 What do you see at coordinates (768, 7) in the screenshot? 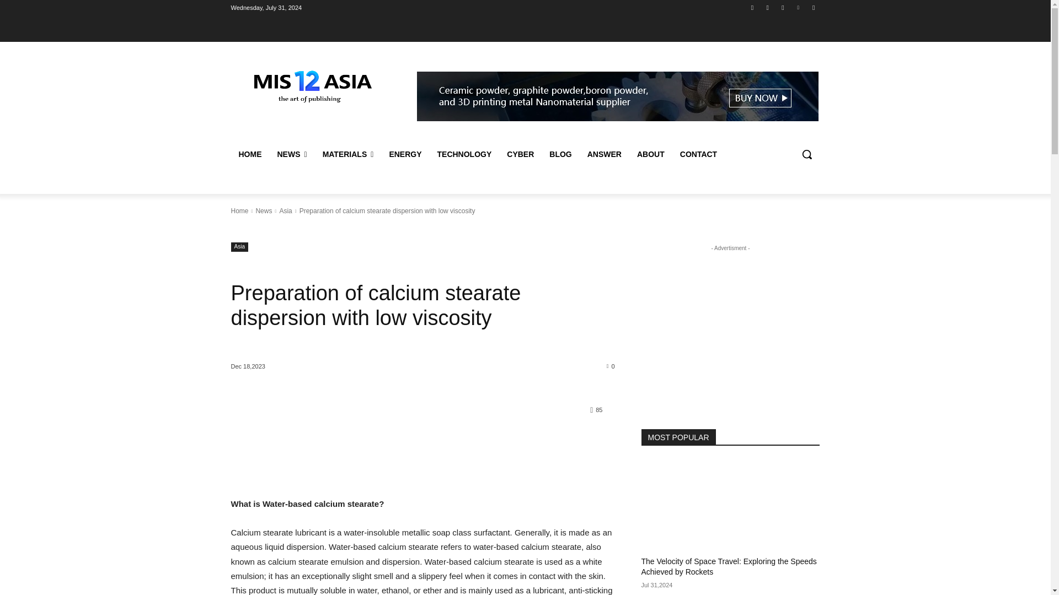
I see `Instagram` at bounding box center [768, 7].